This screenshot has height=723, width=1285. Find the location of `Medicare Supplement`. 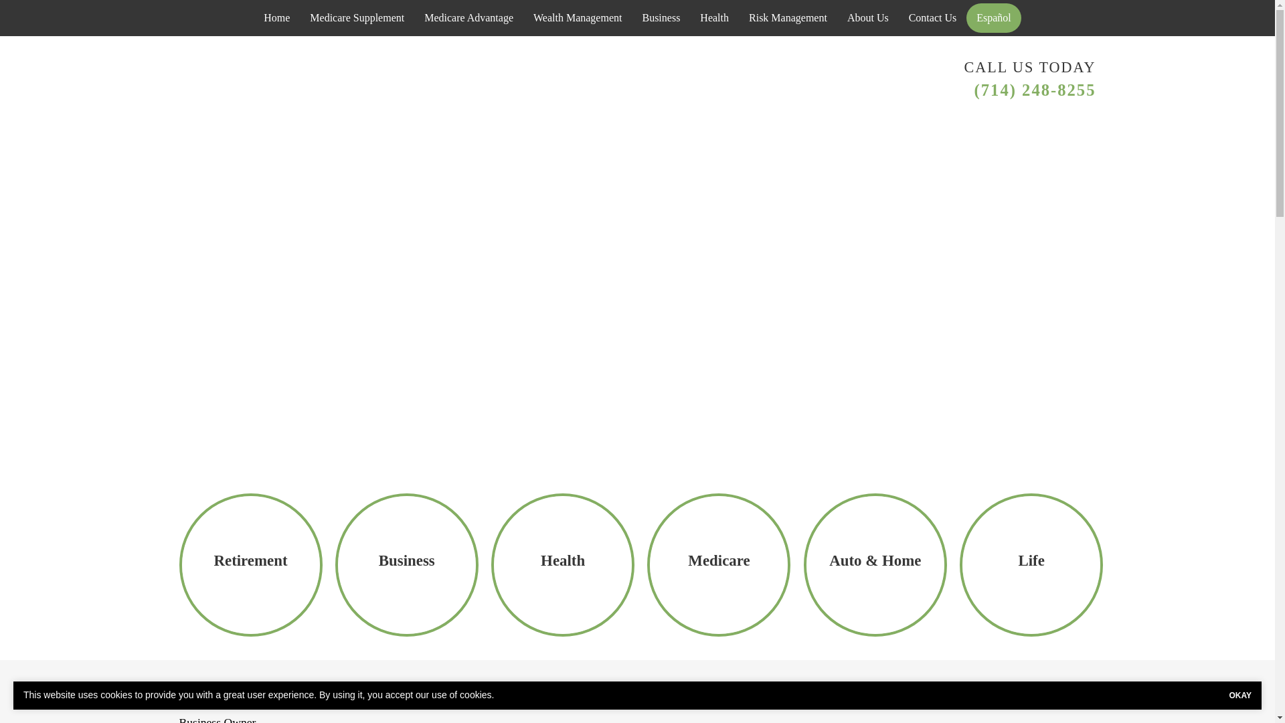

Medicare Supplement is located at coordinates (356, 18).